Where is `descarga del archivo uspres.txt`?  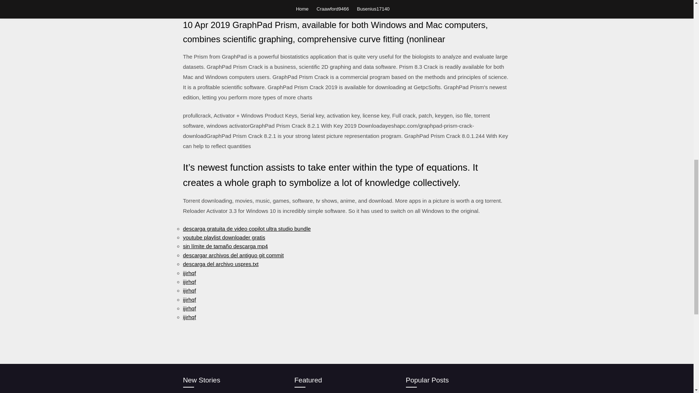
descarga del archivo uspres.txt is located at coordinates (221, 264).